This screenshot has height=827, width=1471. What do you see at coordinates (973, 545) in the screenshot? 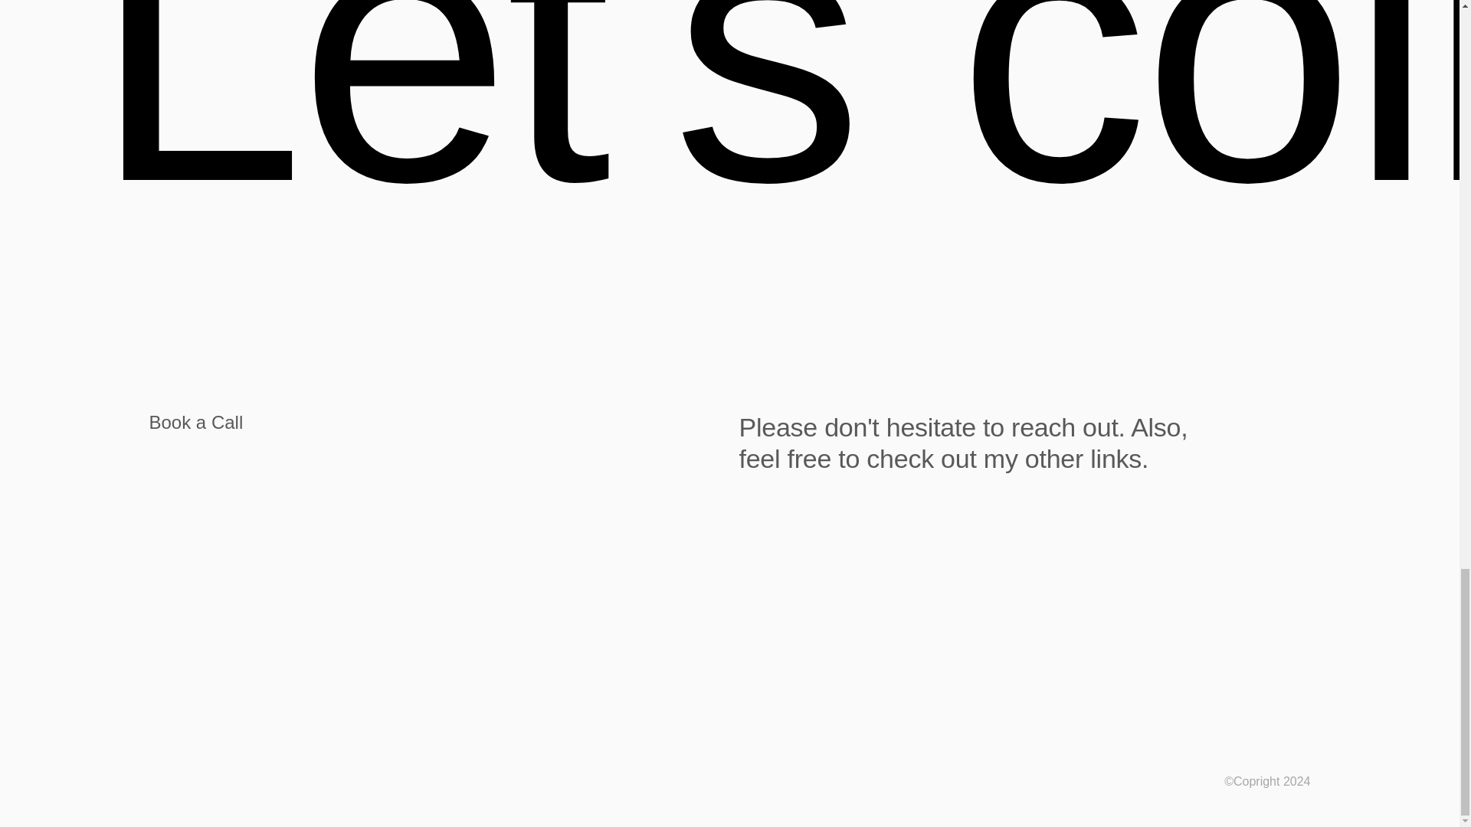
I see `Linkedin` at bounding box center [973, 545].